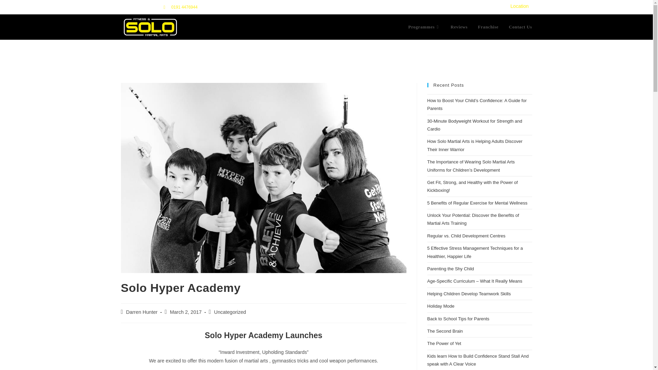 The height and width of the screenshot is (370, 658). I want to click on Posts by Darren Hunter, so click(142, 312).